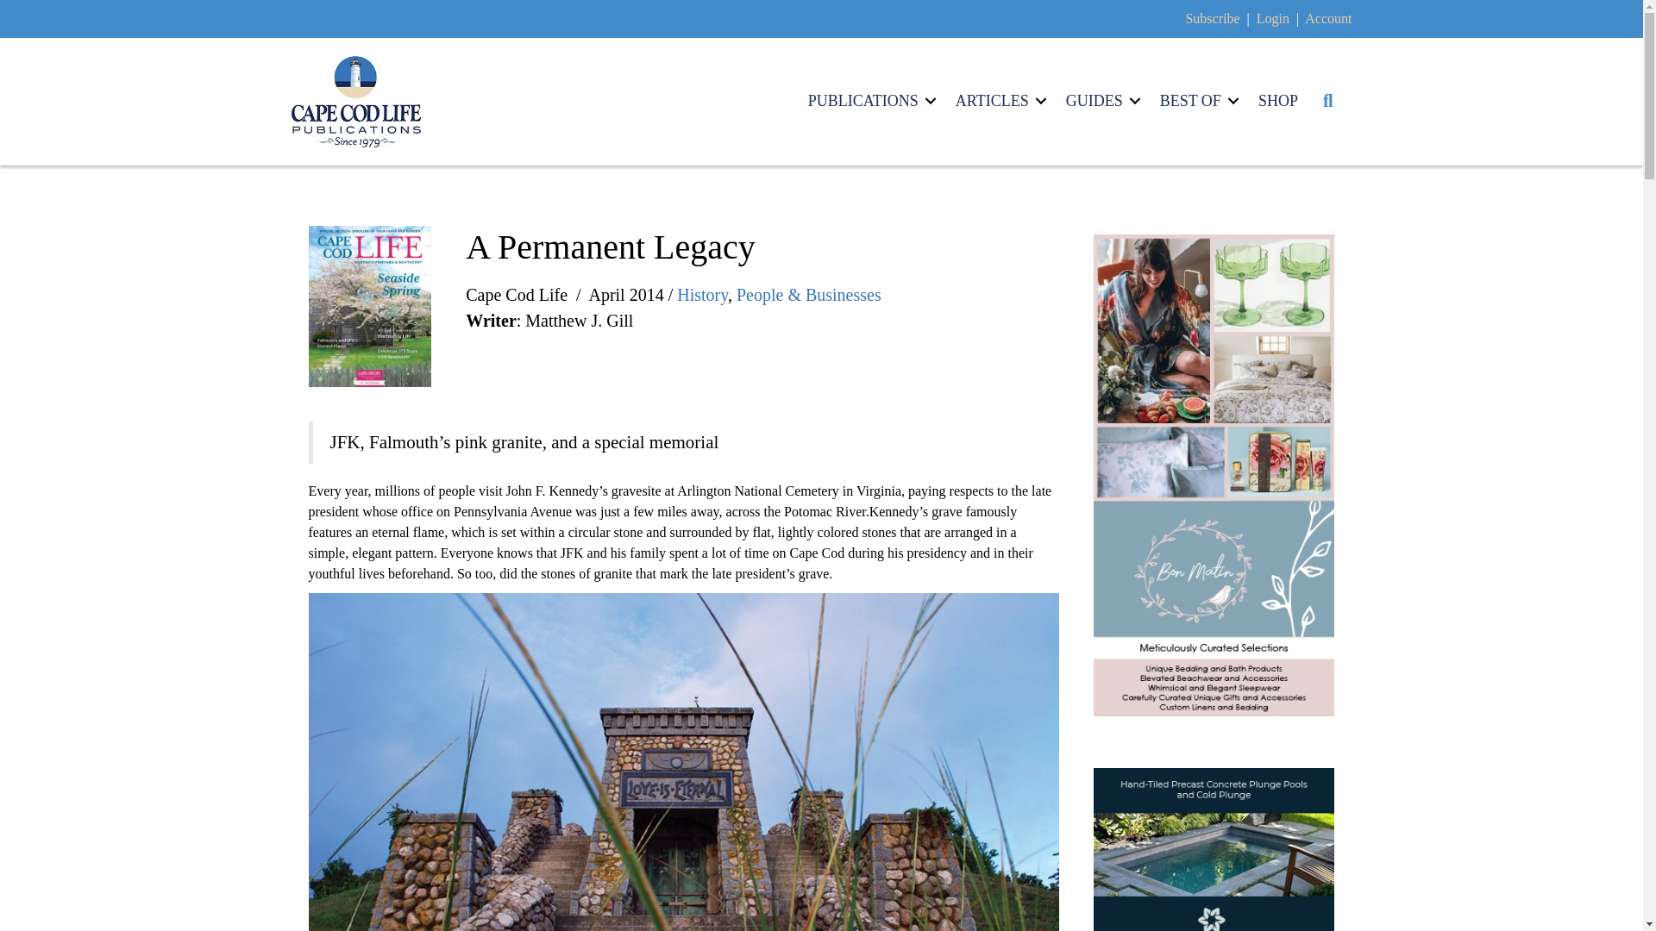 The height and width of the screenshot is (931, 1656). I want to click on BEST OF, so click(1195, 100).